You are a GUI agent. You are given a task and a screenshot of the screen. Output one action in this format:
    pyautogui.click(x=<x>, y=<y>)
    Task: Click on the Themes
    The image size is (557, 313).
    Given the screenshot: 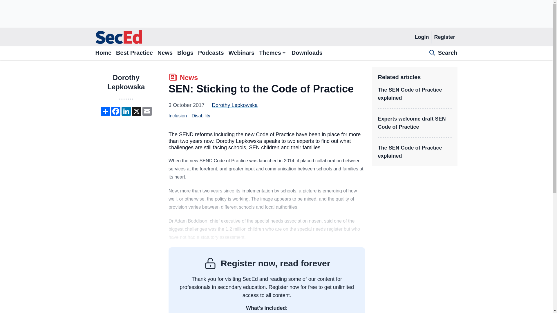 What is the action you would take?
    pyautogui.click(x=273, y=53)
    